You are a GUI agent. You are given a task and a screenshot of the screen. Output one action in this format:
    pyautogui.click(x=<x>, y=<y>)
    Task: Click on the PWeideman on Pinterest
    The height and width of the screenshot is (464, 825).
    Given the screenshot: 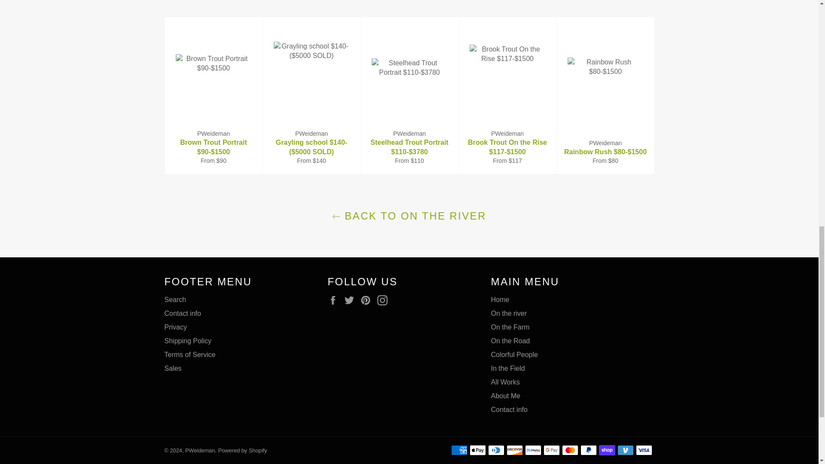 What is the action you would take?
    pyautogui.click(x=368, y=300)
    